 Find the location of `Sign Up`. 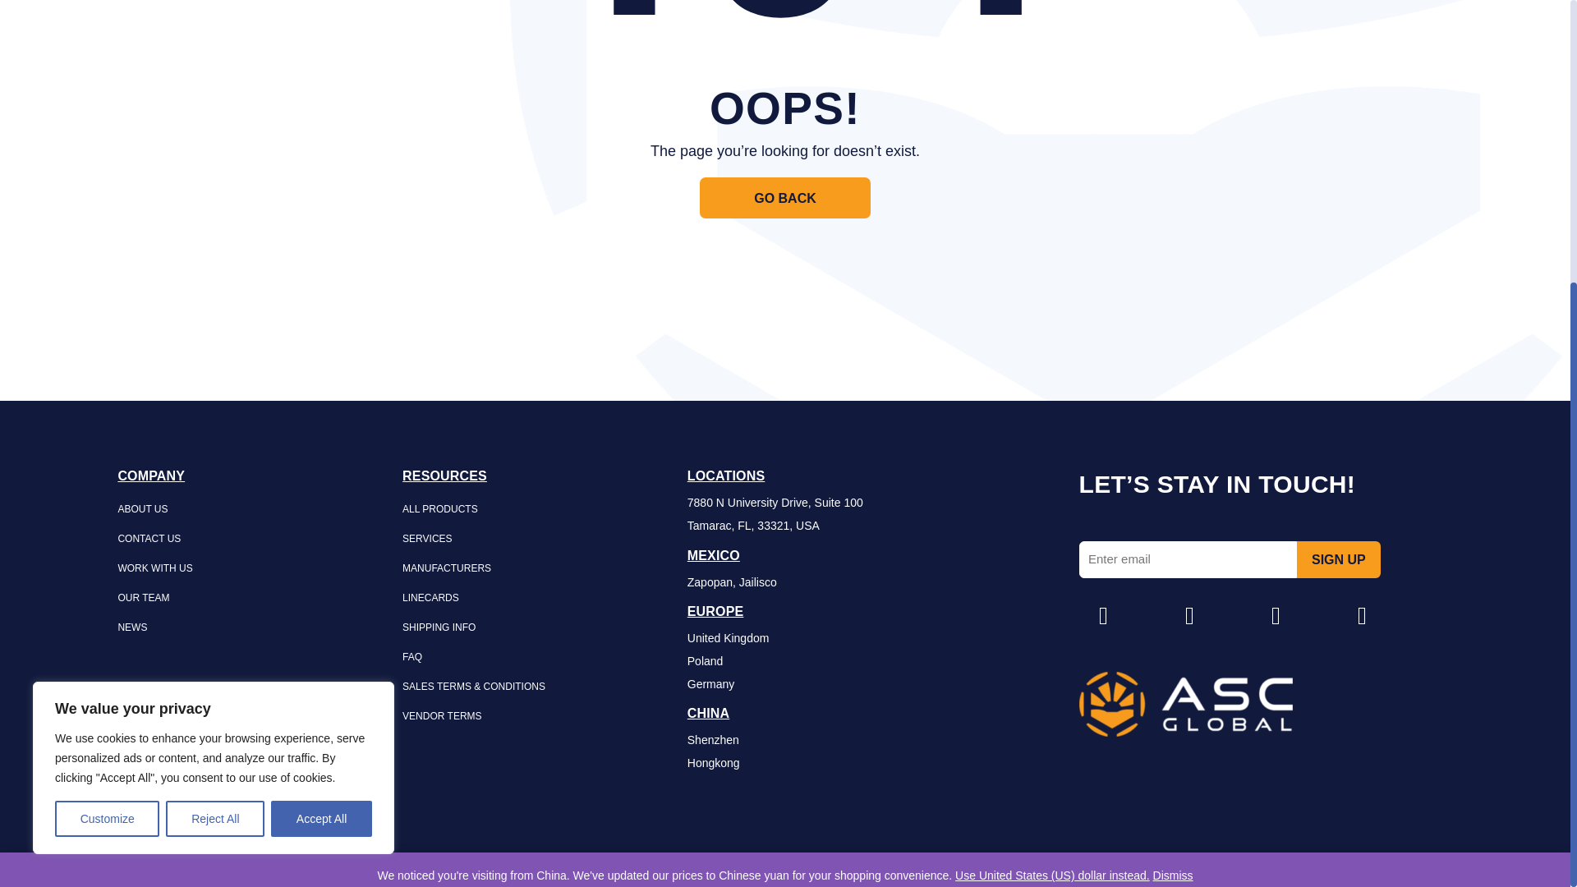

Sign Up is located at coordinates (1339, 560).